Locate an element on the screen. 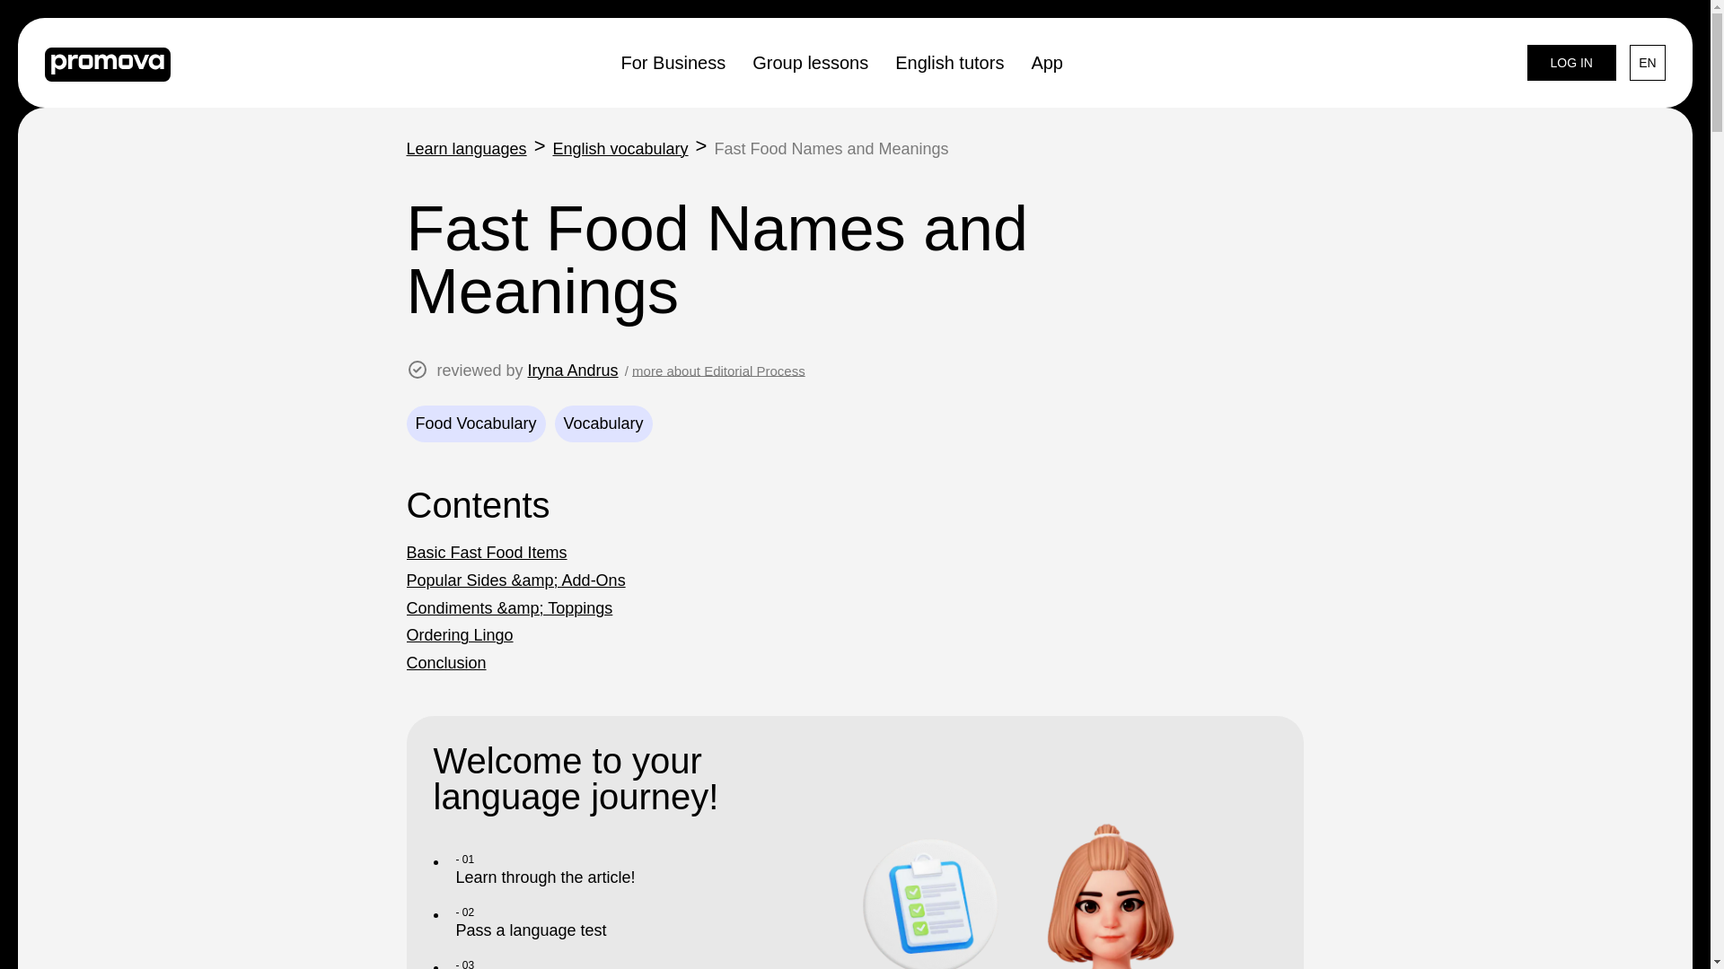 This screenshot has width=1724, height=969. Vocabulary is located at coordinates (603, 423).